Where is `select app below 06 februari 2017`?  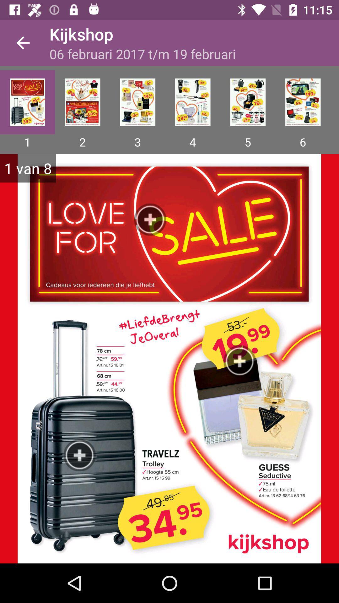 select app below 06 februari 2017 is located at coordinates (193, 102).